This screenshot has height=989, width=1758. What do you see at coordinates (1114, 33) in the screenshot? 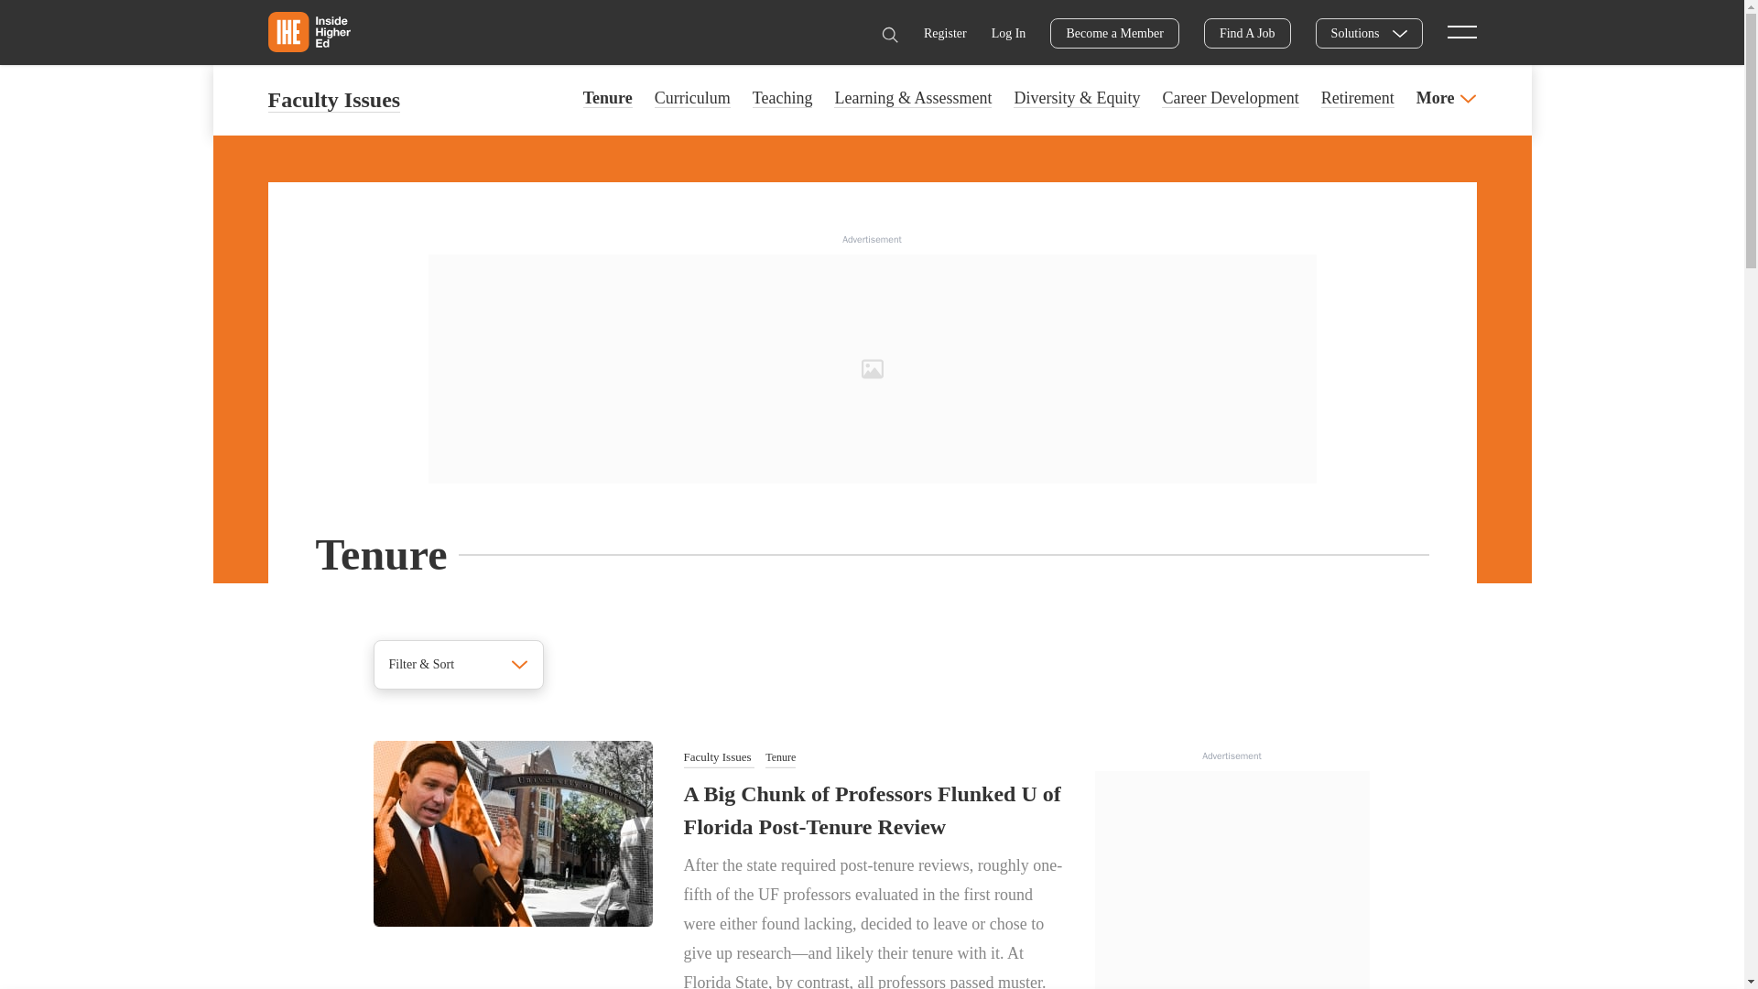
I see `Become a Member` at bounding box center [1114, 33].